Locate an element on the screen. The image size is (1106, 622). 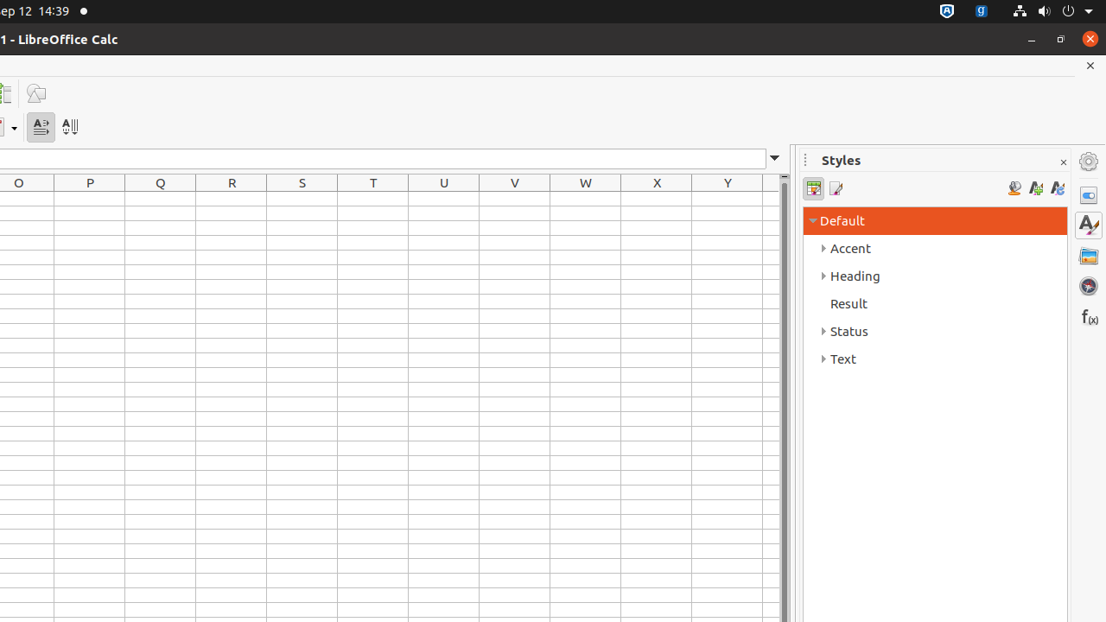
W1 is located at coordinates (586, 199).